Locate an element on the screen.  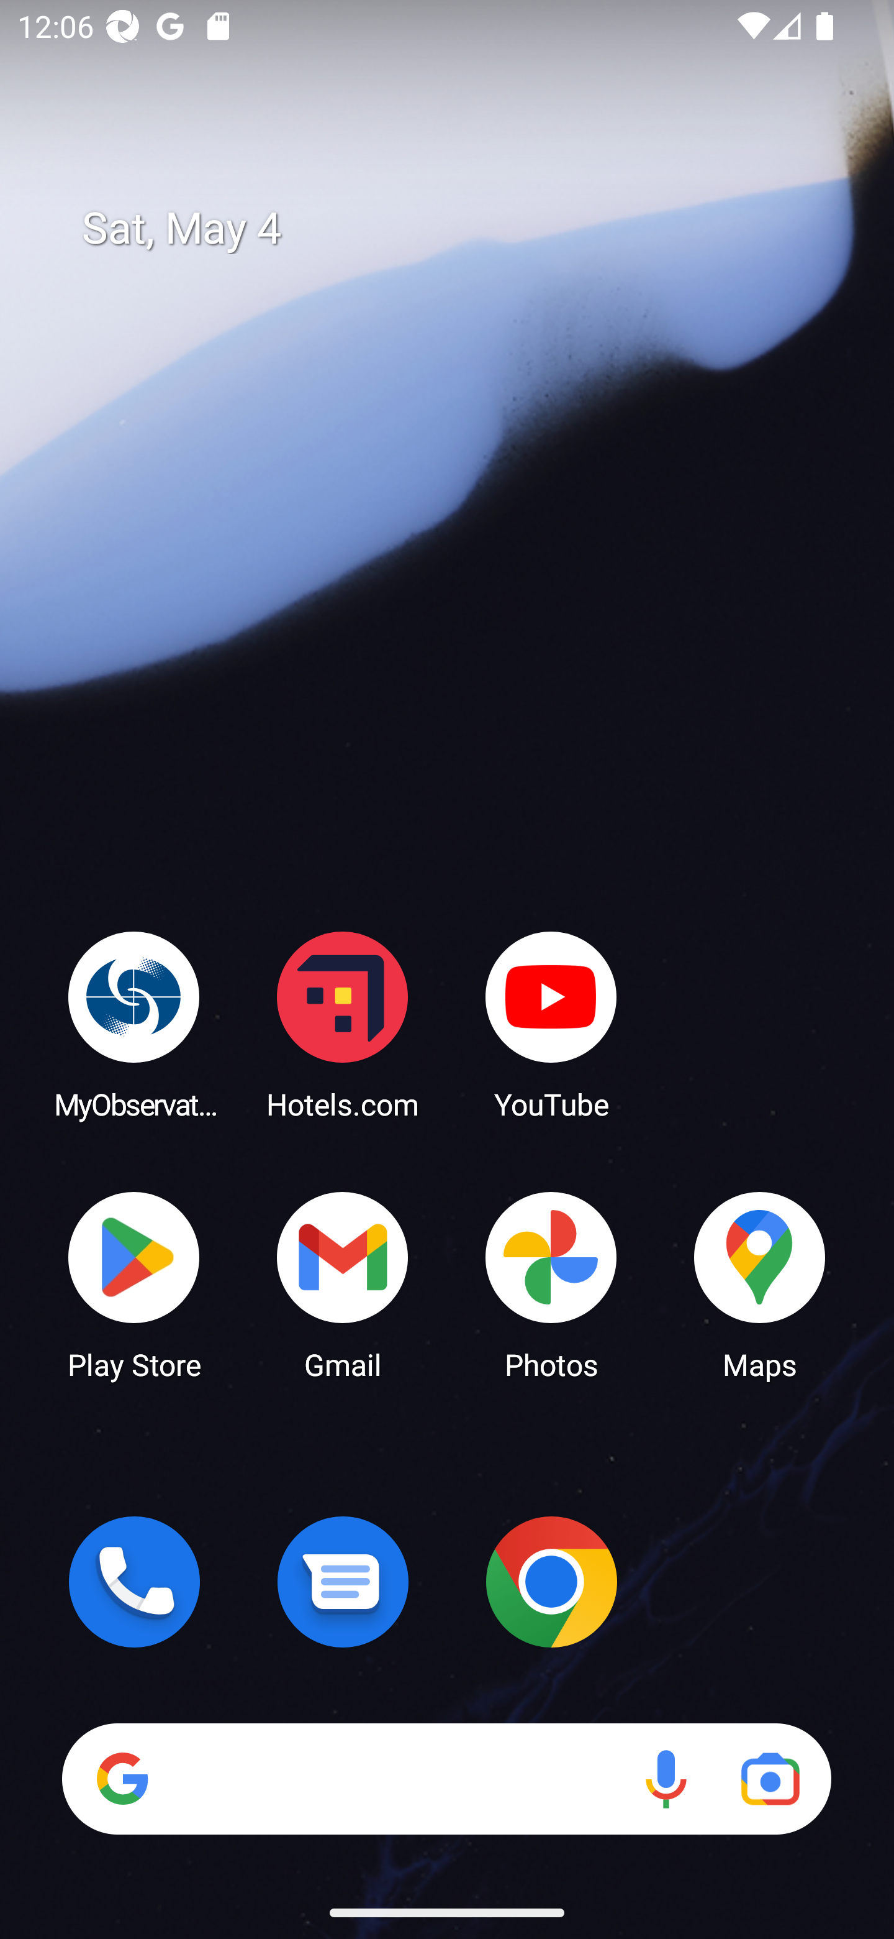
Phone is located at coordinates (134, 1582).